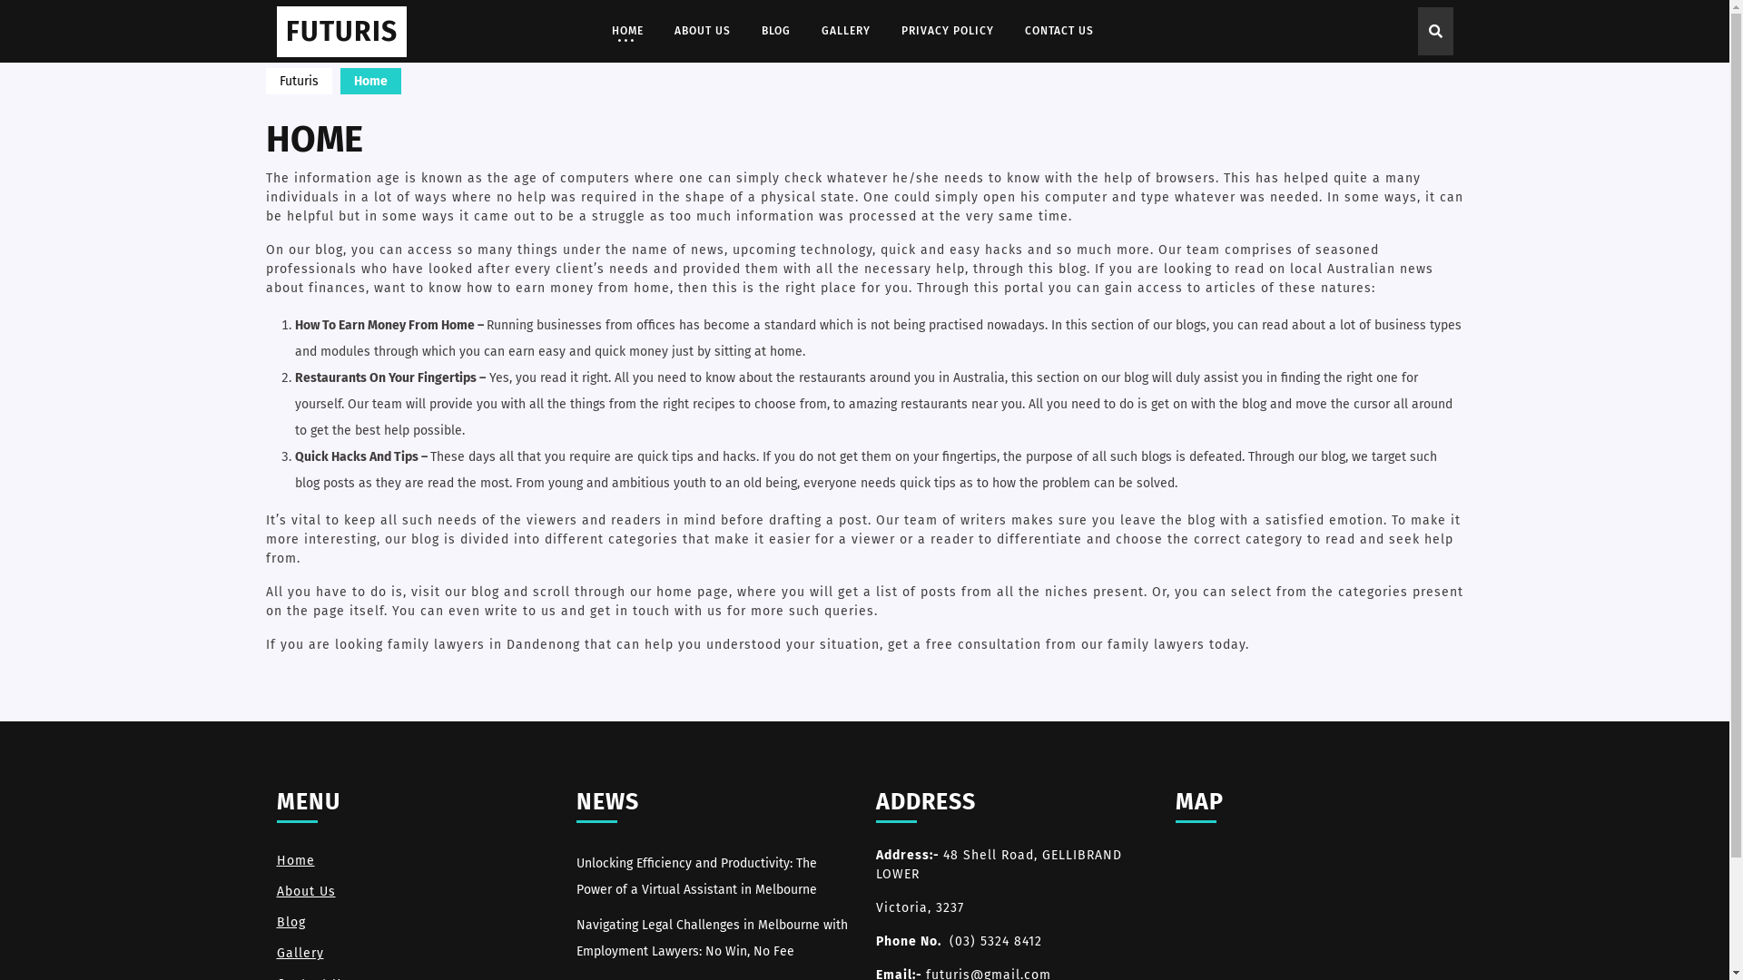  I want to click on About Us, so click(305, 891).